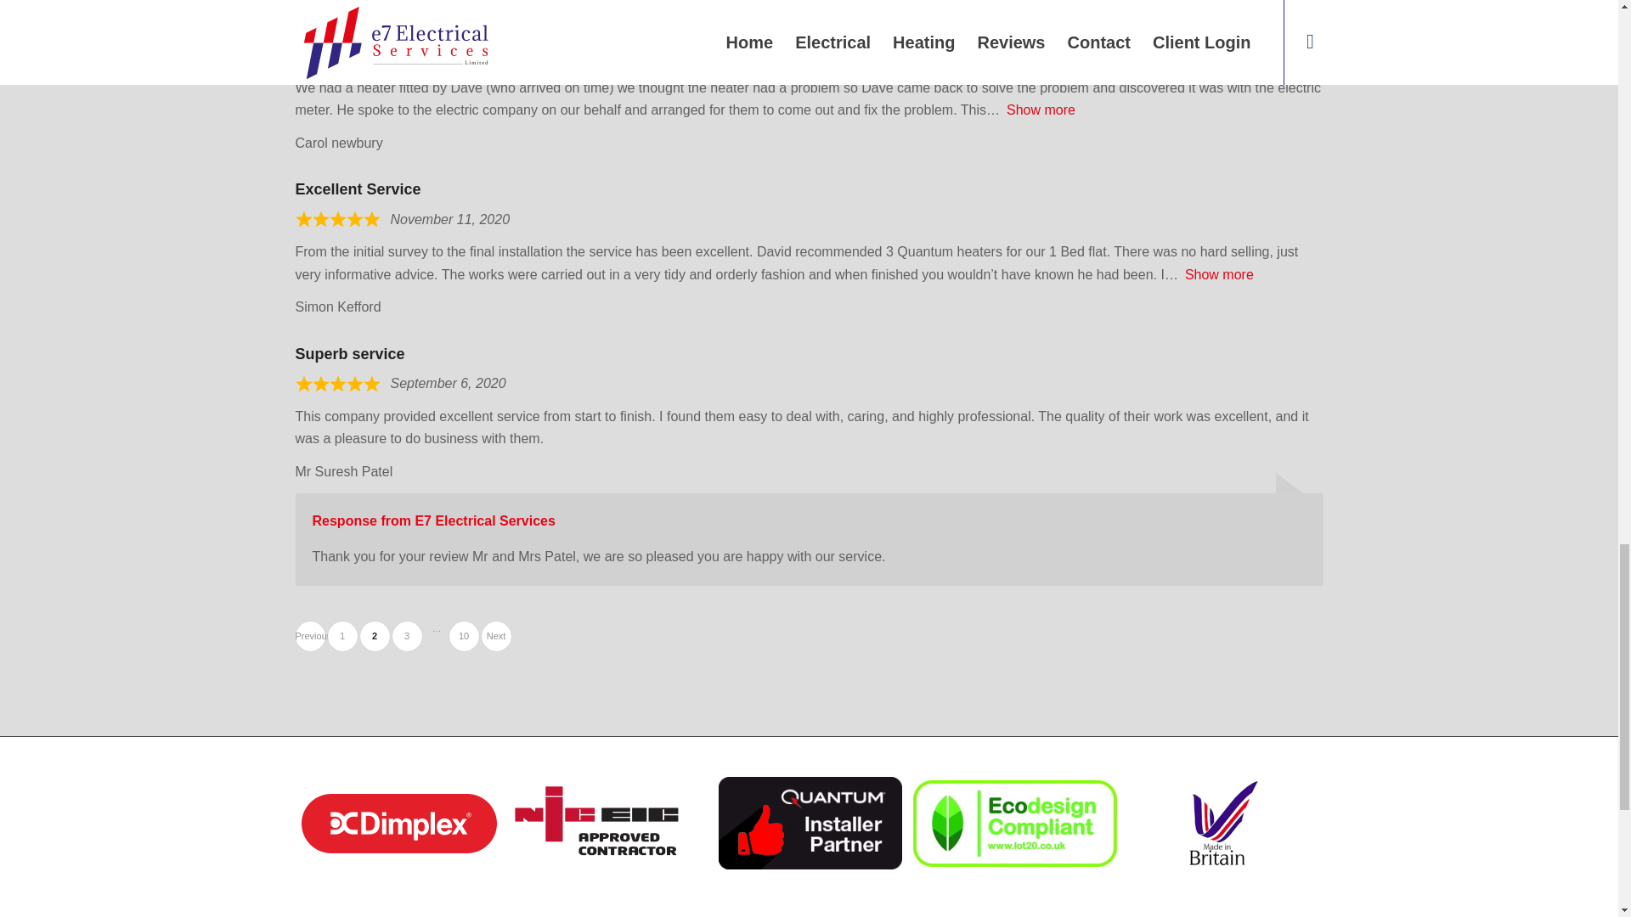  What do you see at coordinates (463, 636) in the screenshot?
I see `Show more` at bounding box center [463, 636].